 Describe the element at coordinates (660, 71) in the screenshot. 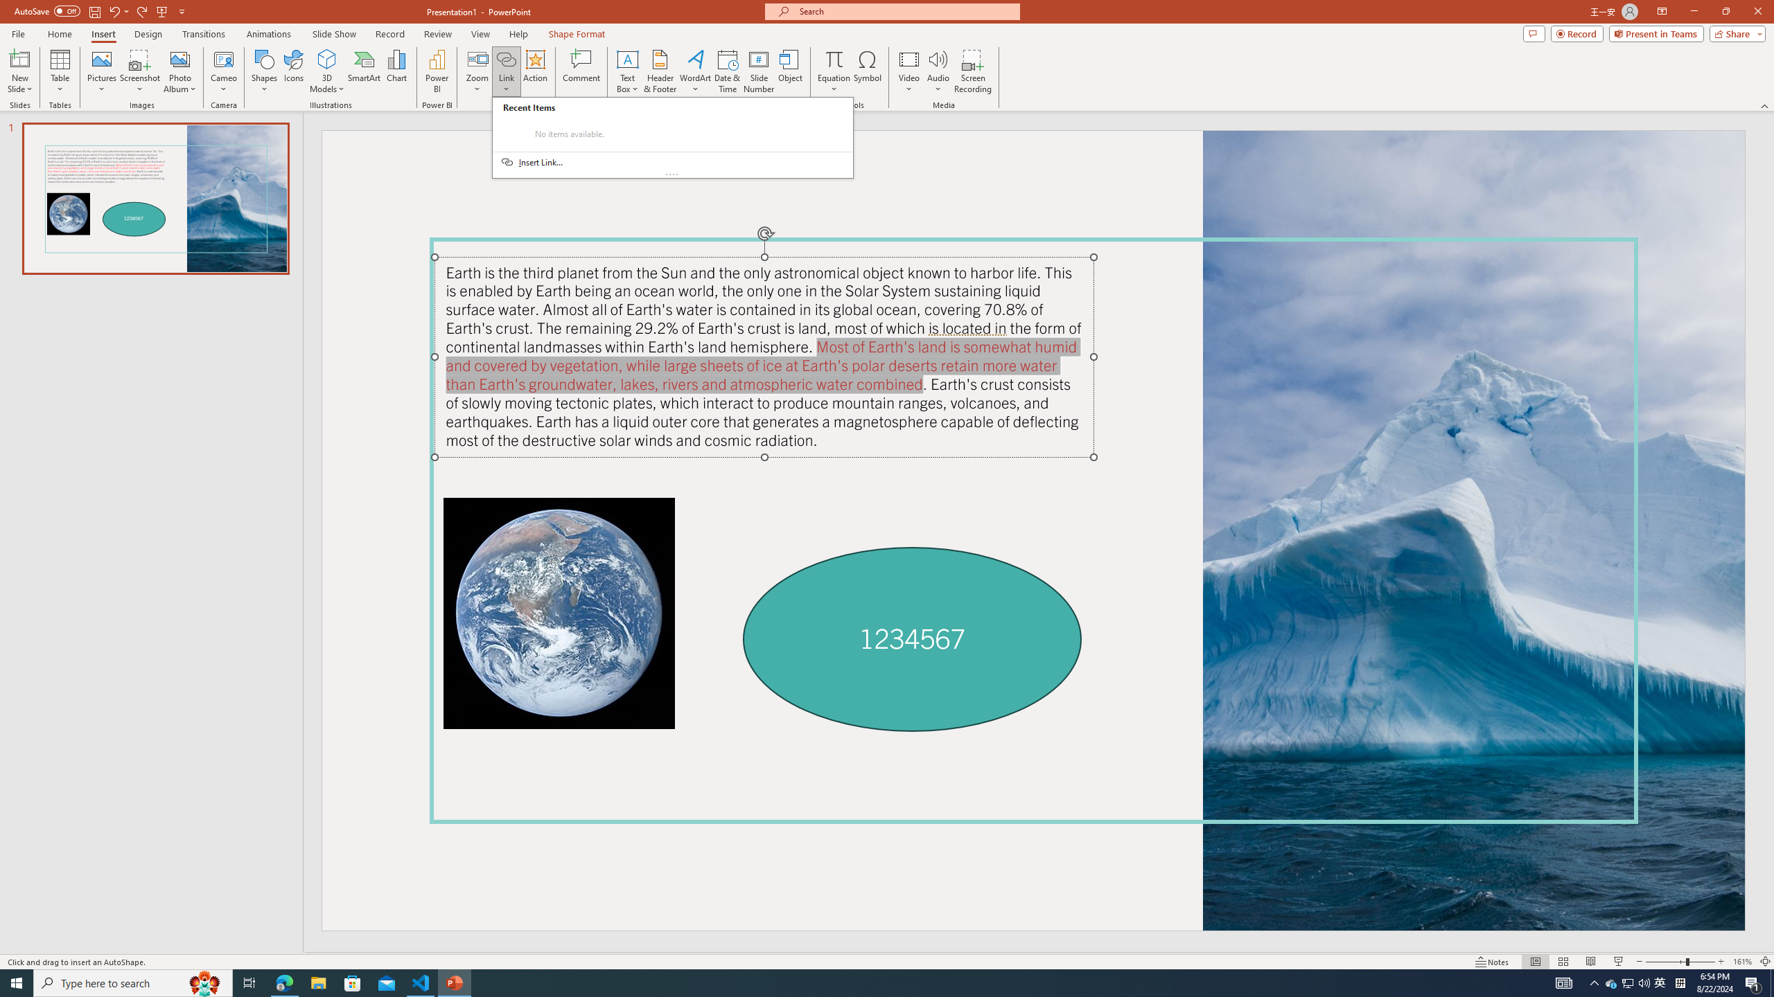

I see `Header & Footer...` at that location.